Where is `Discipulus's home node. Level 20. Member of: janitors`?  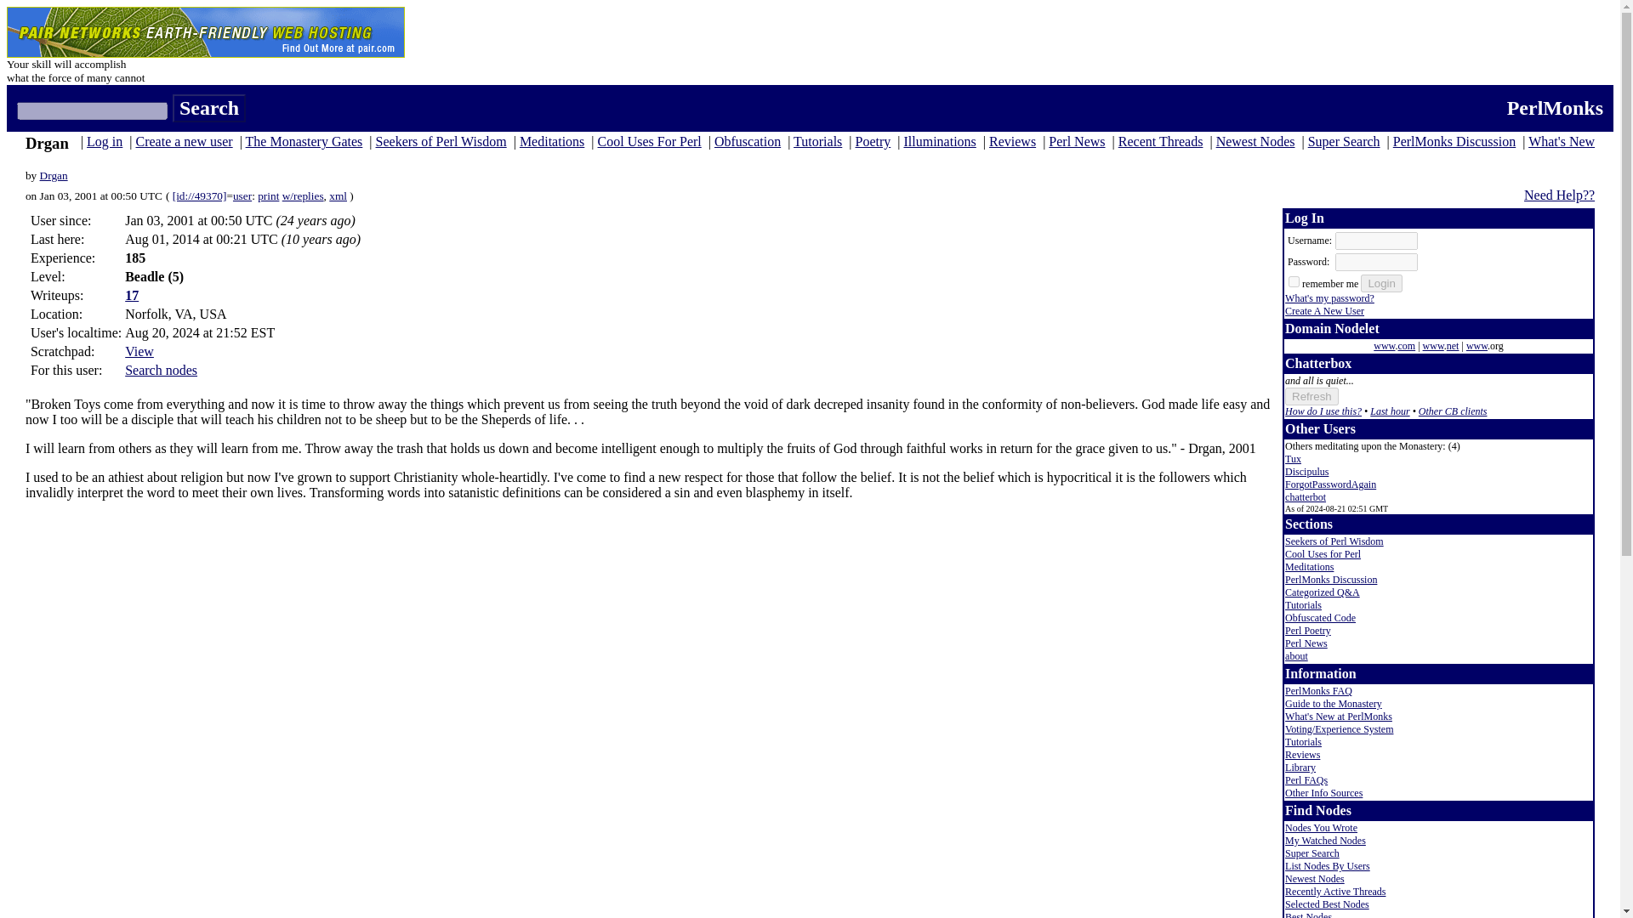 Discipulus's home node. Level 20. Member of: janitors is located at coordinates (1306, 471).